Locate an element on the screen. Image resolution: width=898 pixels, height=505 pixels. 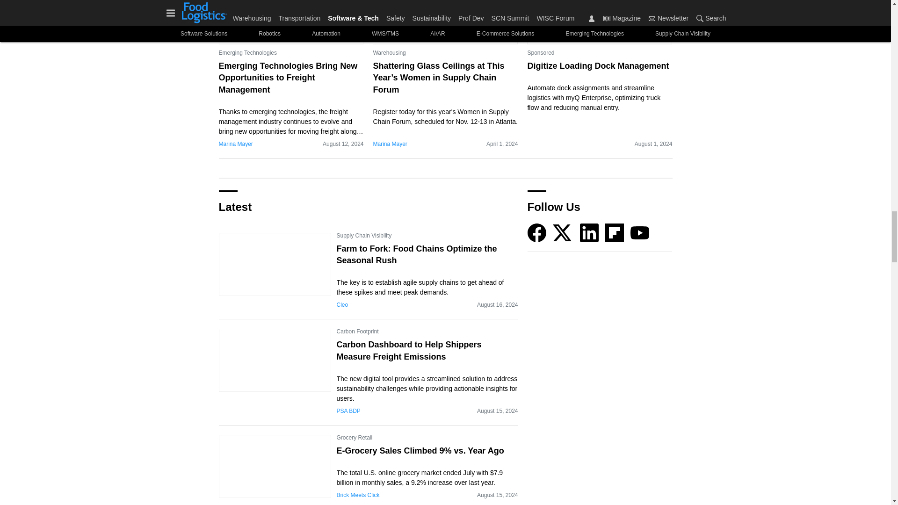
Warehousing is located at coordinates (389, 52).